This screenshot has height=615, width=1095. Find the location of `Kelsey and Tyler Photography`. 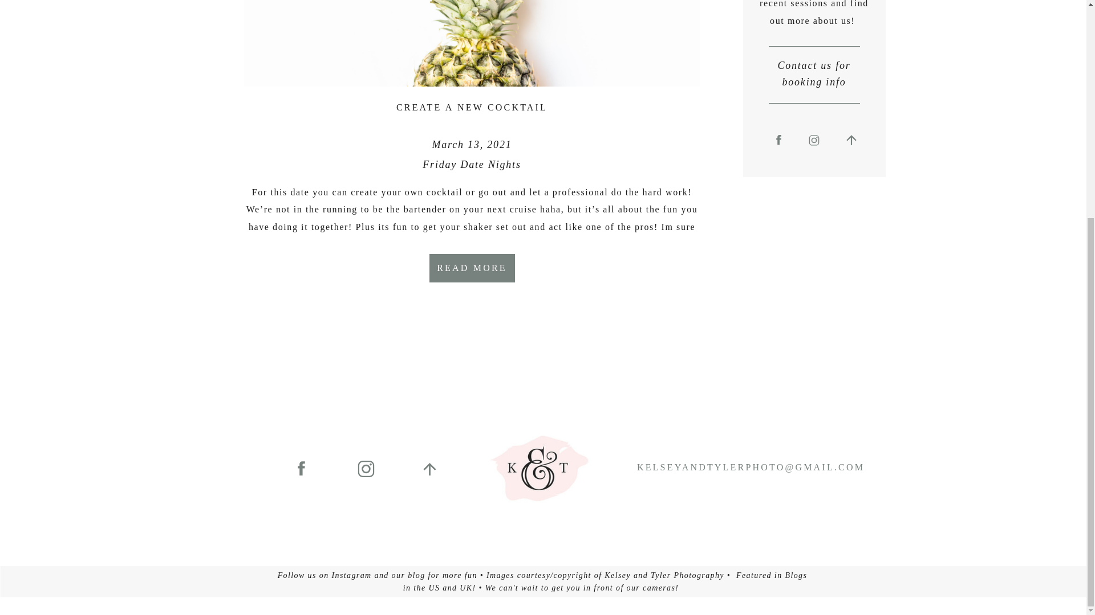

Kelsey and Tyler Photography is located at coordinates (664, 575).